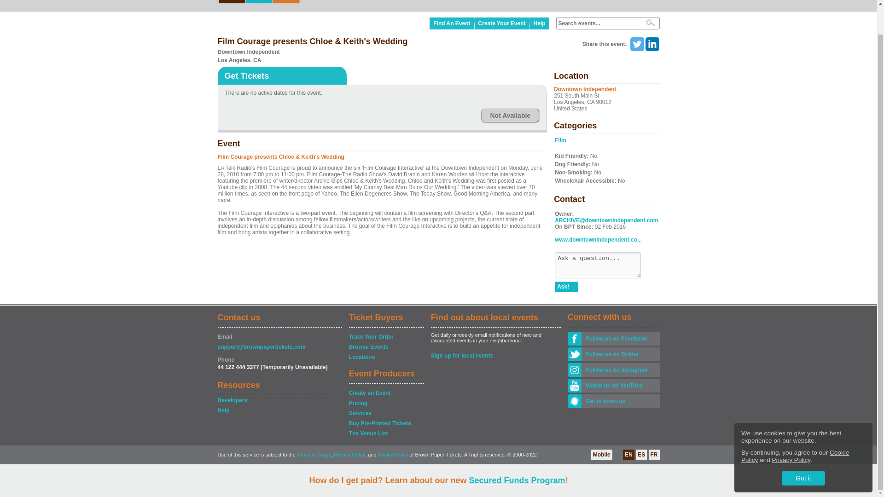 This screenshot has width=884, height=497. What do you see at coordinates (386, 337) in the screenshot?
I see `Track Your Order` at bounding box center [386, 337].